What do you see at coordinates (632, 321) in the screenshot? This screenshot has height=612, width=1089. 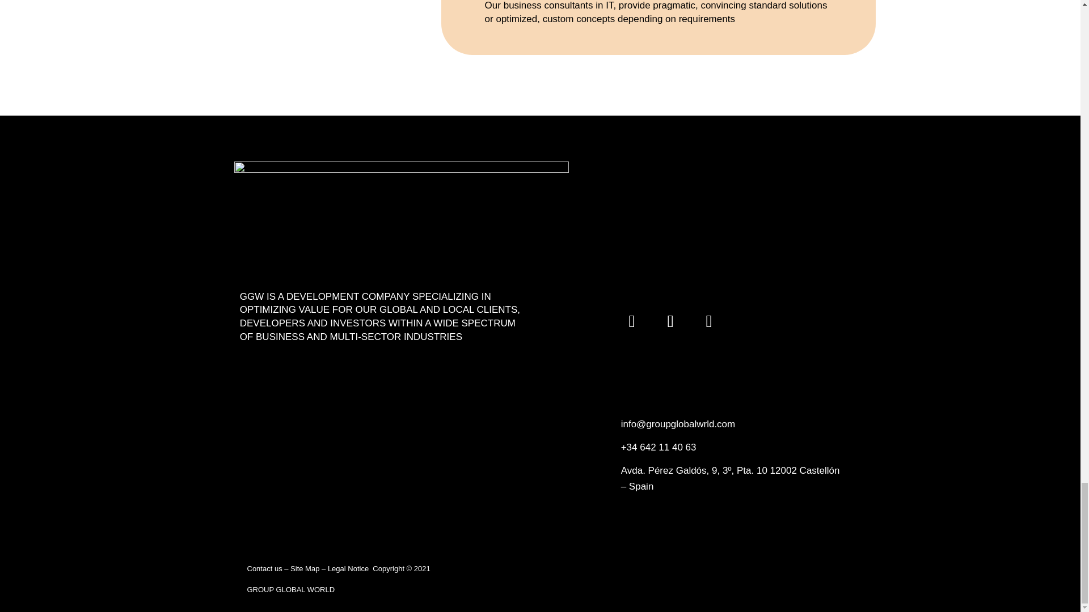 I see `Follow on X` at bounding box center [632, 321].